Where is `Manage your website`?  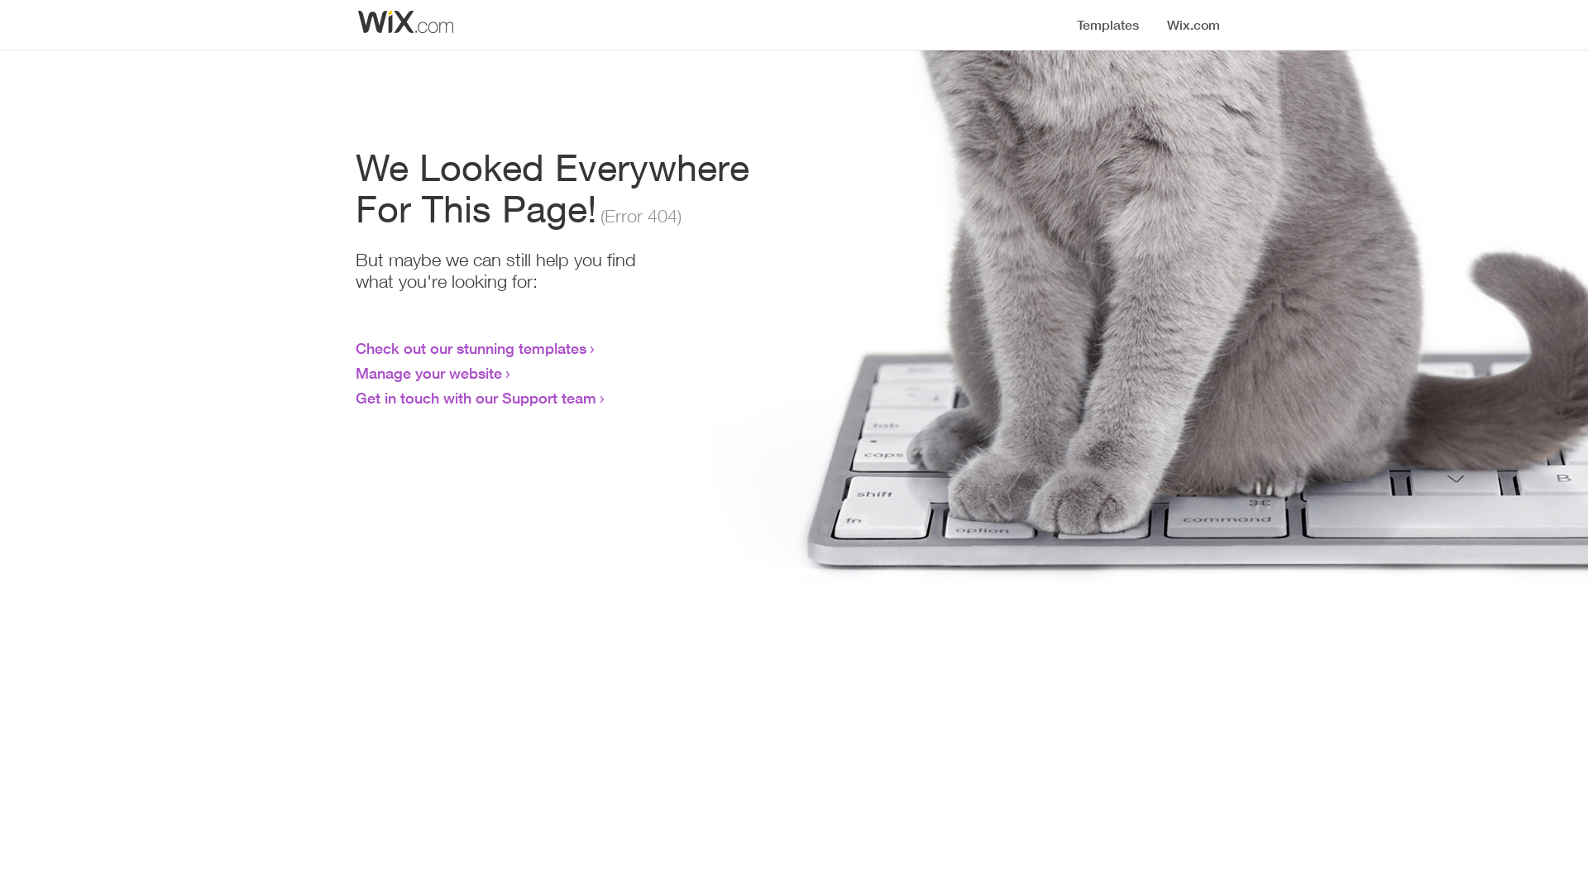
Manage your website is located at coordinates (428, 373).